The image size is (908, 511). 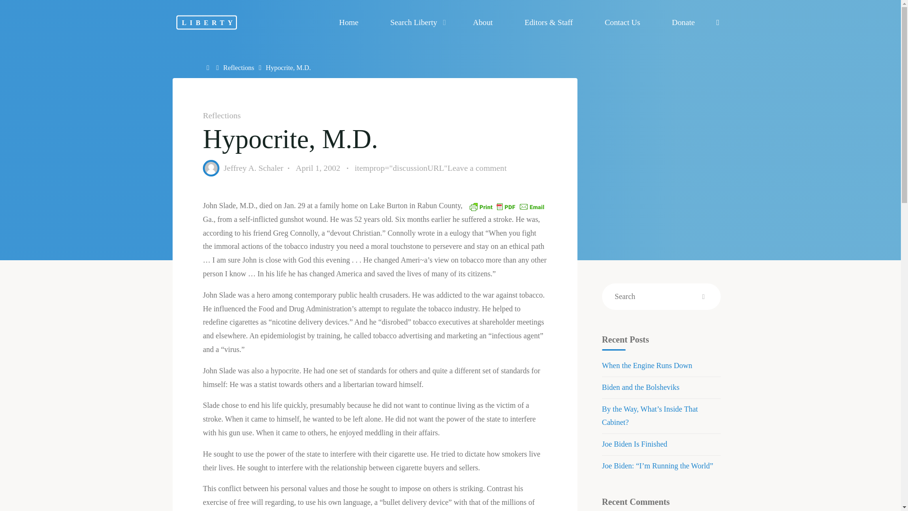 I want to click on Home, so click(x=209, y=68).